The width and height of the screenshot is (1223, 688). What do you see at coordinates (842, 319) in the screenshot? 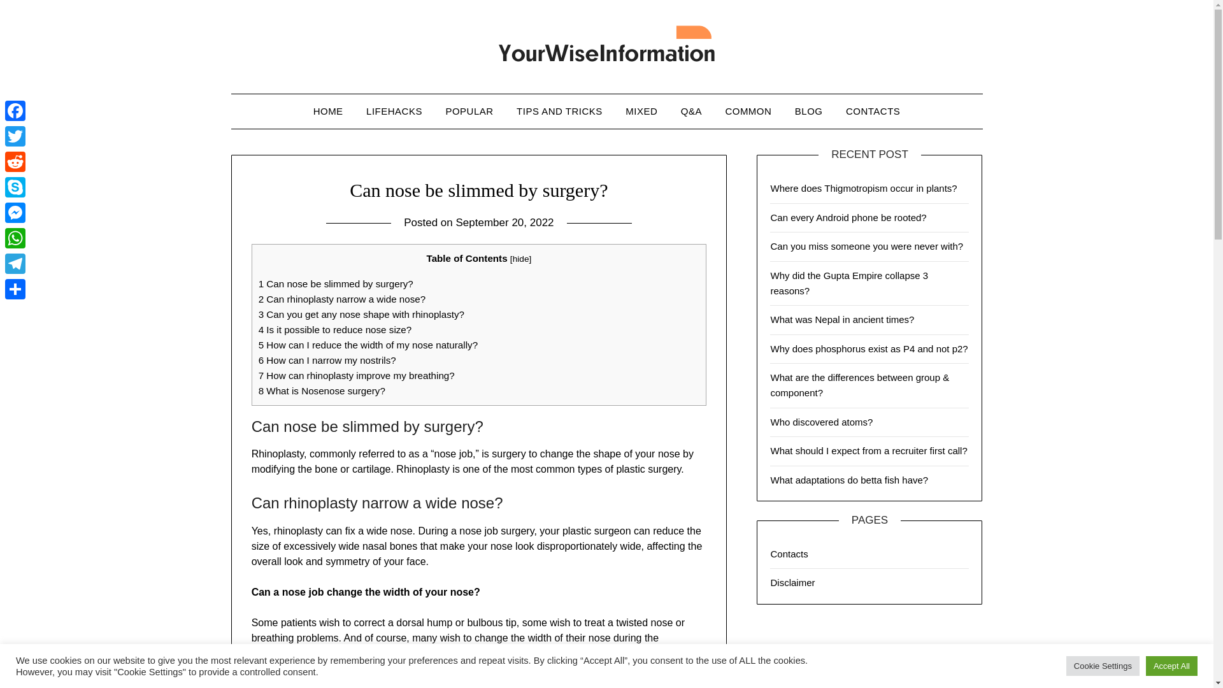
I see `What was Nepal in ancient times?` at bounding box center [842, 319].